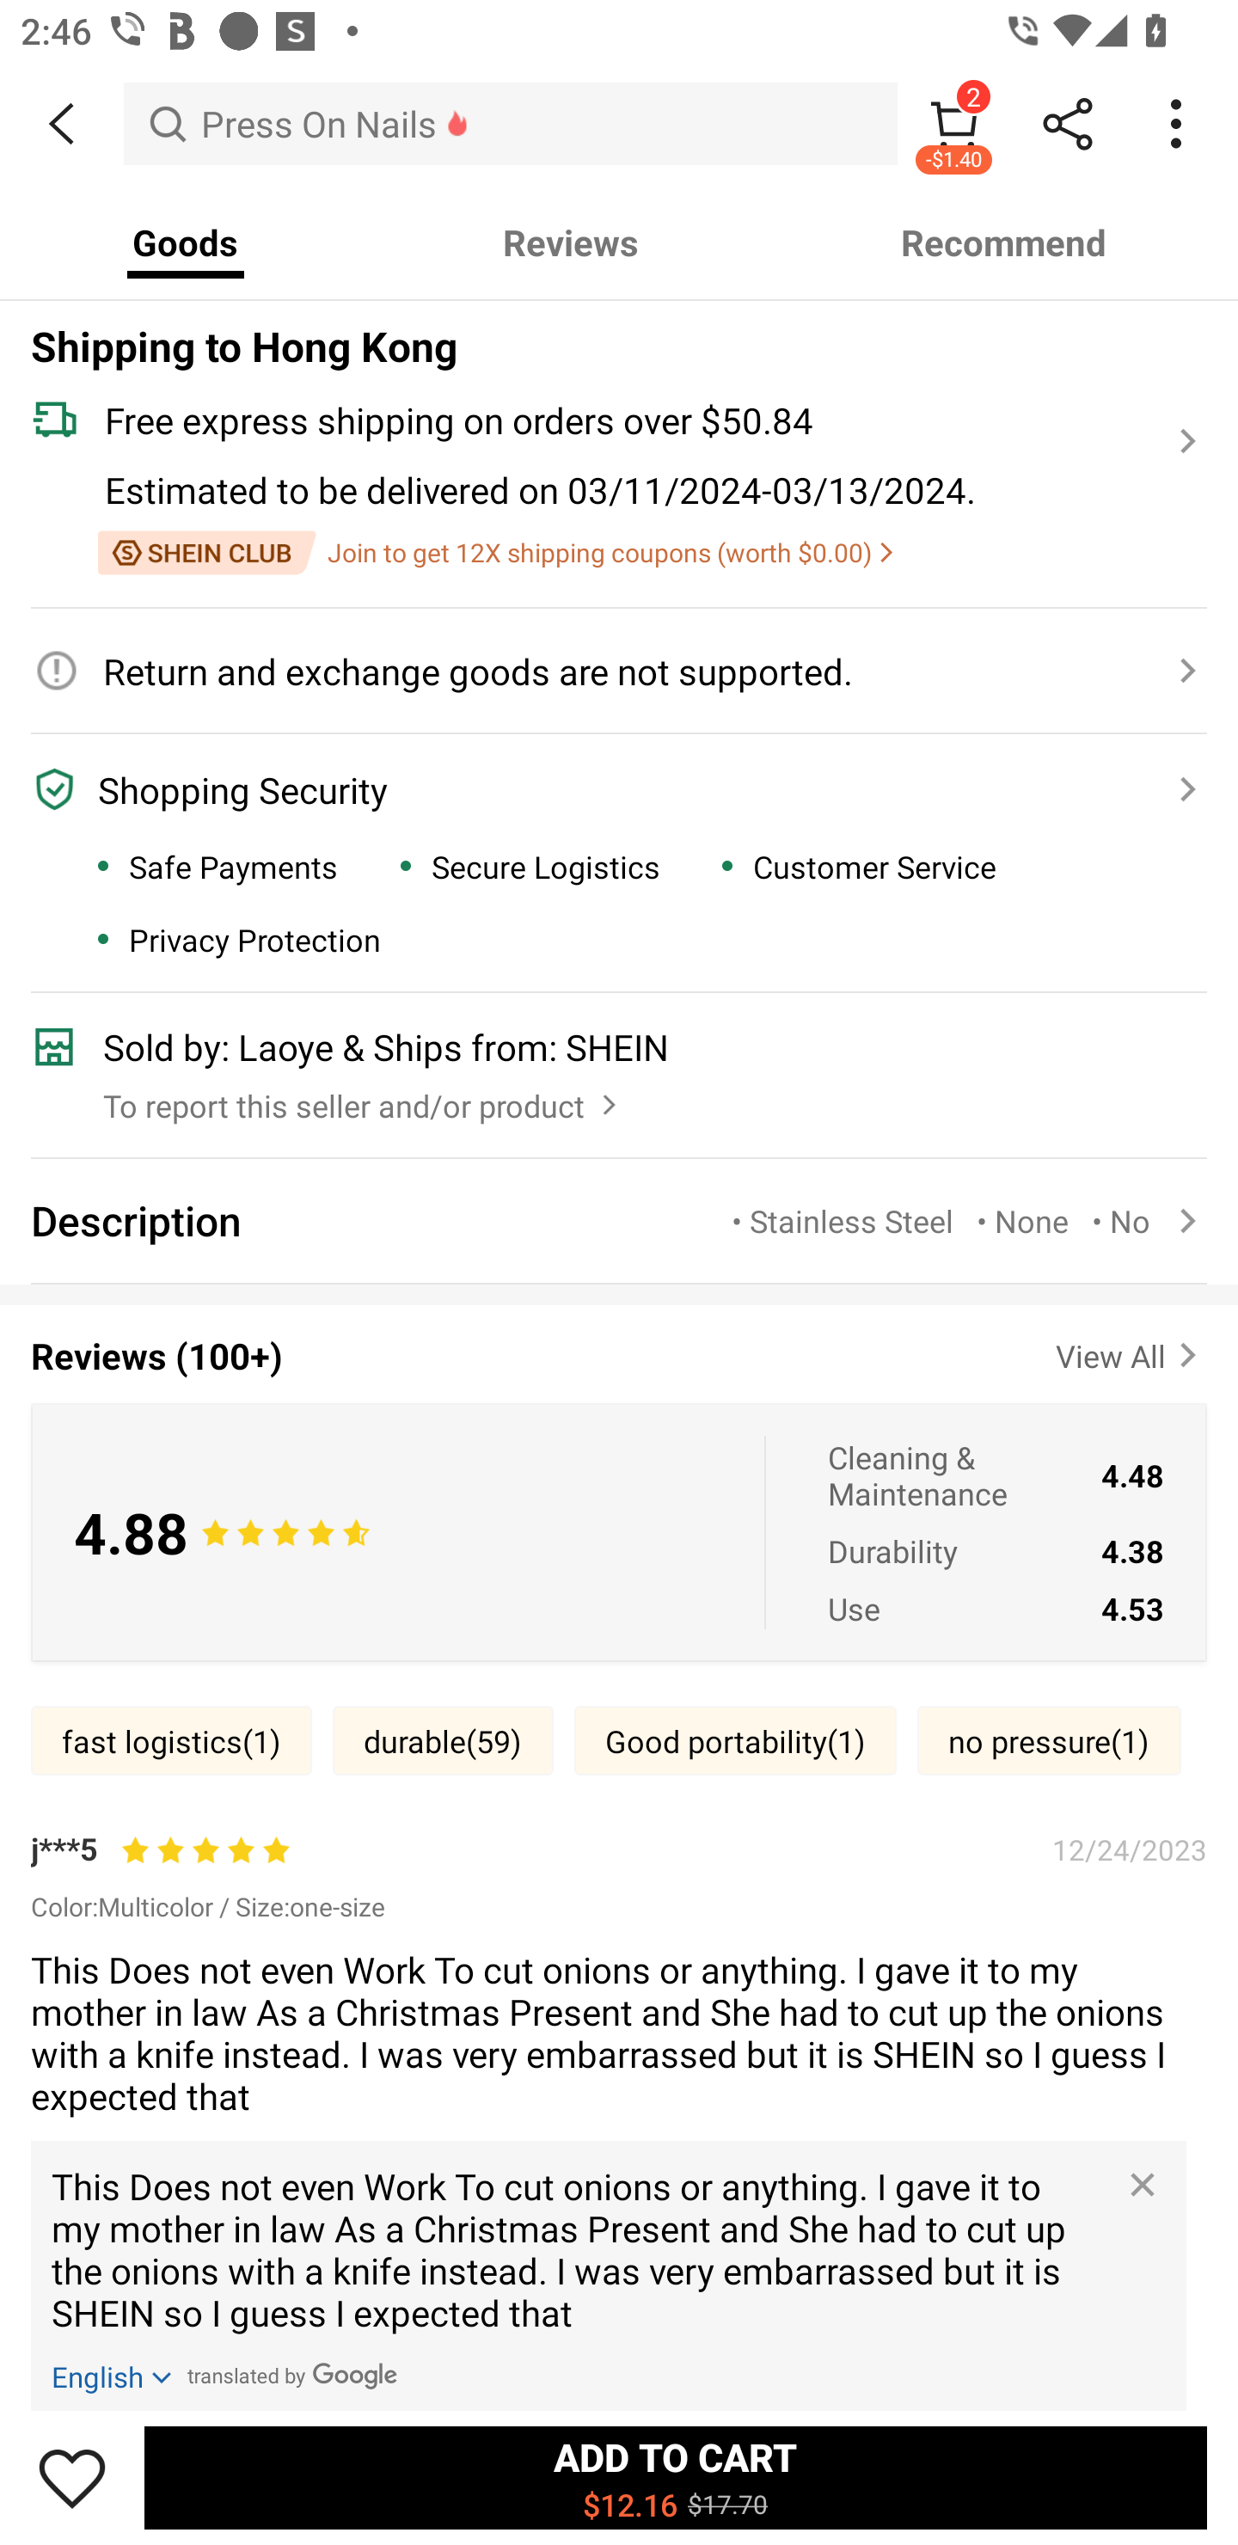  Describe the element at coordinates (186, 242) in the screenshot. I see `Goods` at that location.